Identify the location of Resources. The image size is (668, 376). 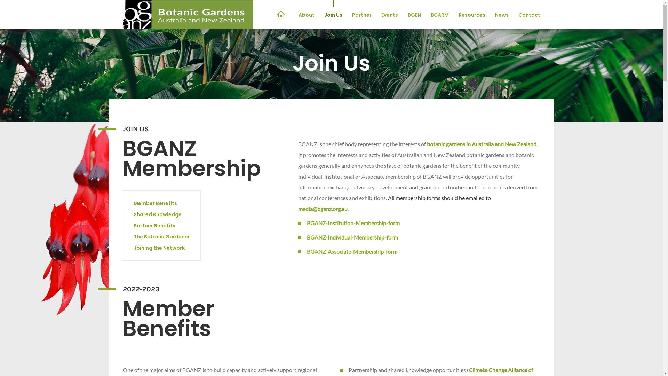
(472, 15).